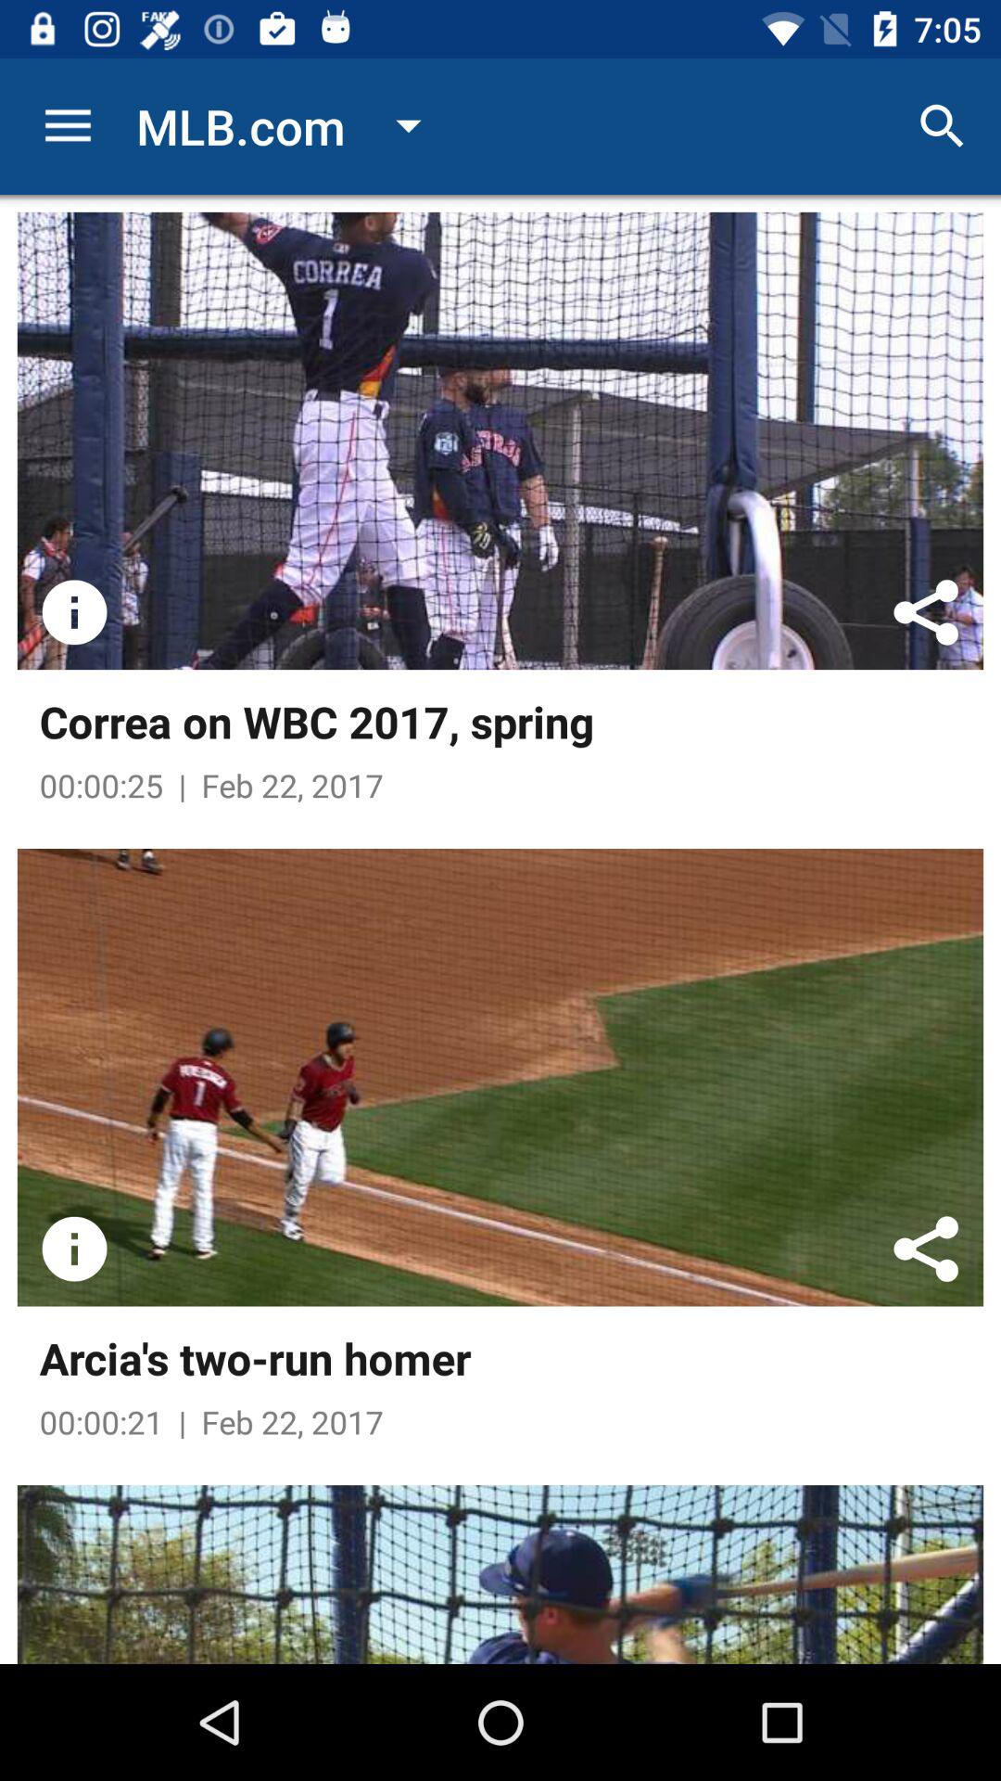 The image size is (1001, 1781). What do you see at coordinates (74, 1249) in the screenshot?
I see `get more info` at bounding box center [74, 1249].